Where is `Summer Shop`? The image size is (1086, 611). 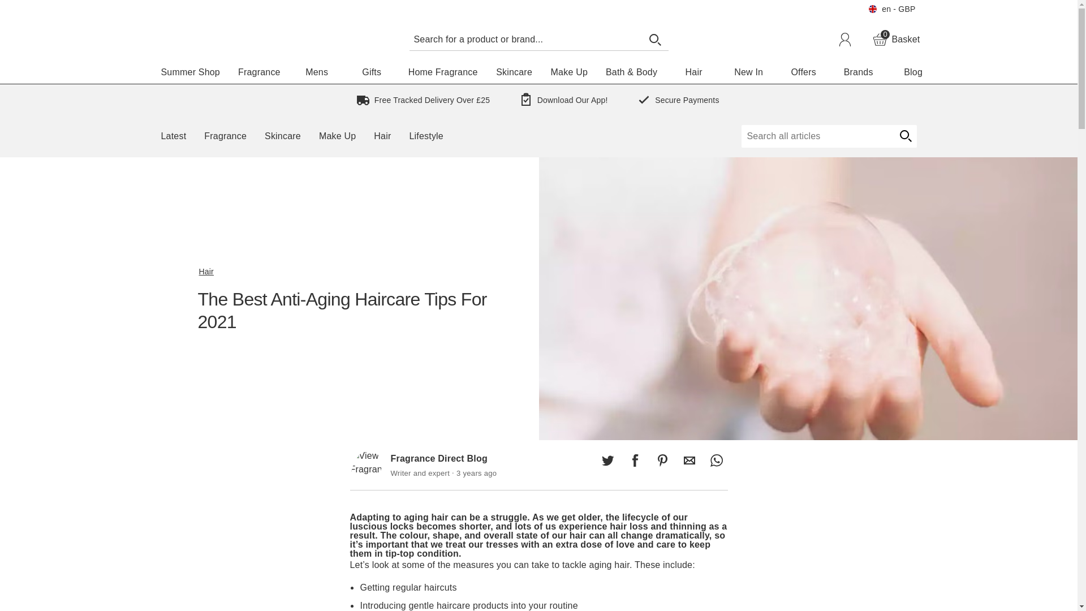 Summer Shop is located at coordinates (190, 72).